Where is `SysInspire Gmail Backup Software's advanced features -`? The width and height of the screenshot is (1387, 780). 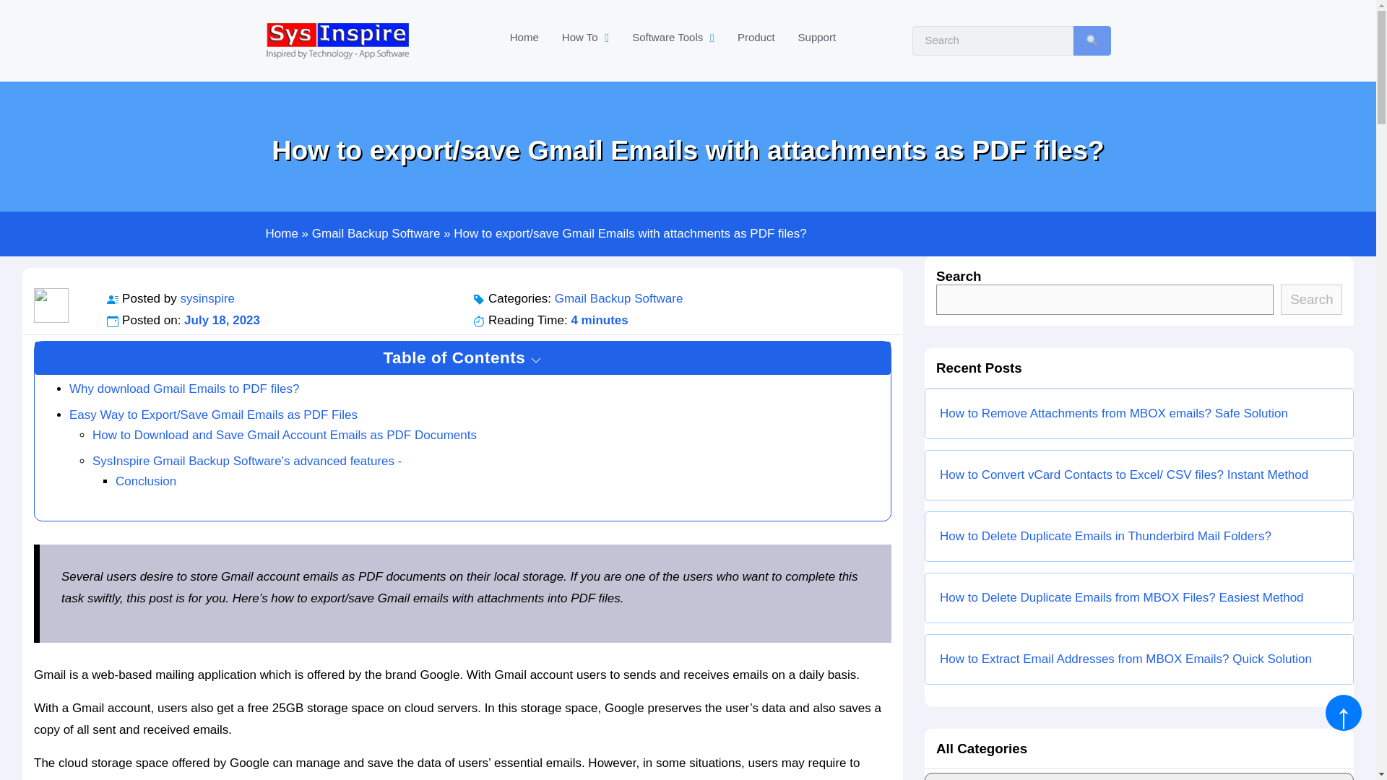
SysInspire Gmail Backup Software's advanced features - is located at coordinates (247, 461).